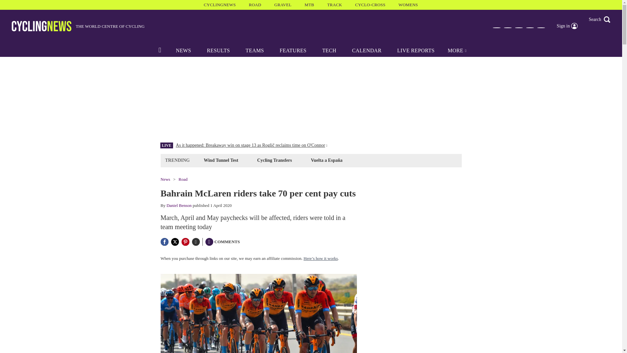 This screenshot has height=353, width=627. I want to click on NEWS, so click(183, 50).